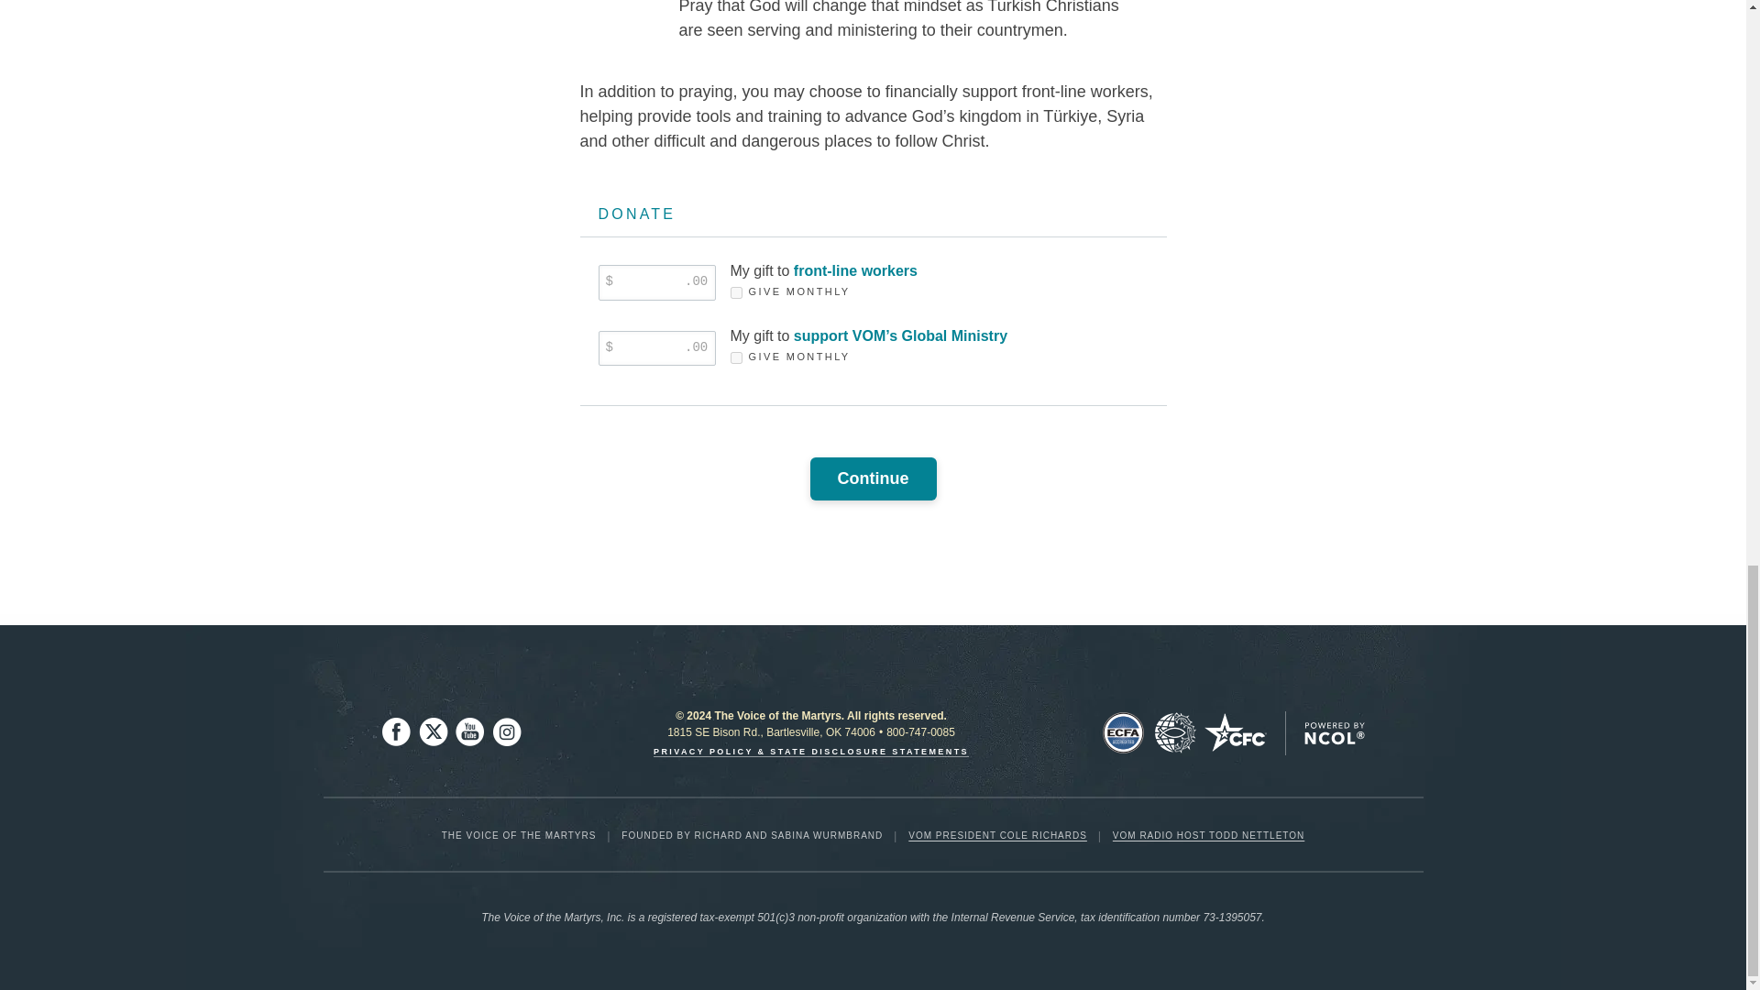 The image size is (1760, 990). Describe the element at coordinates (873, 478) in the screenshot. I see `Continue` at that location.